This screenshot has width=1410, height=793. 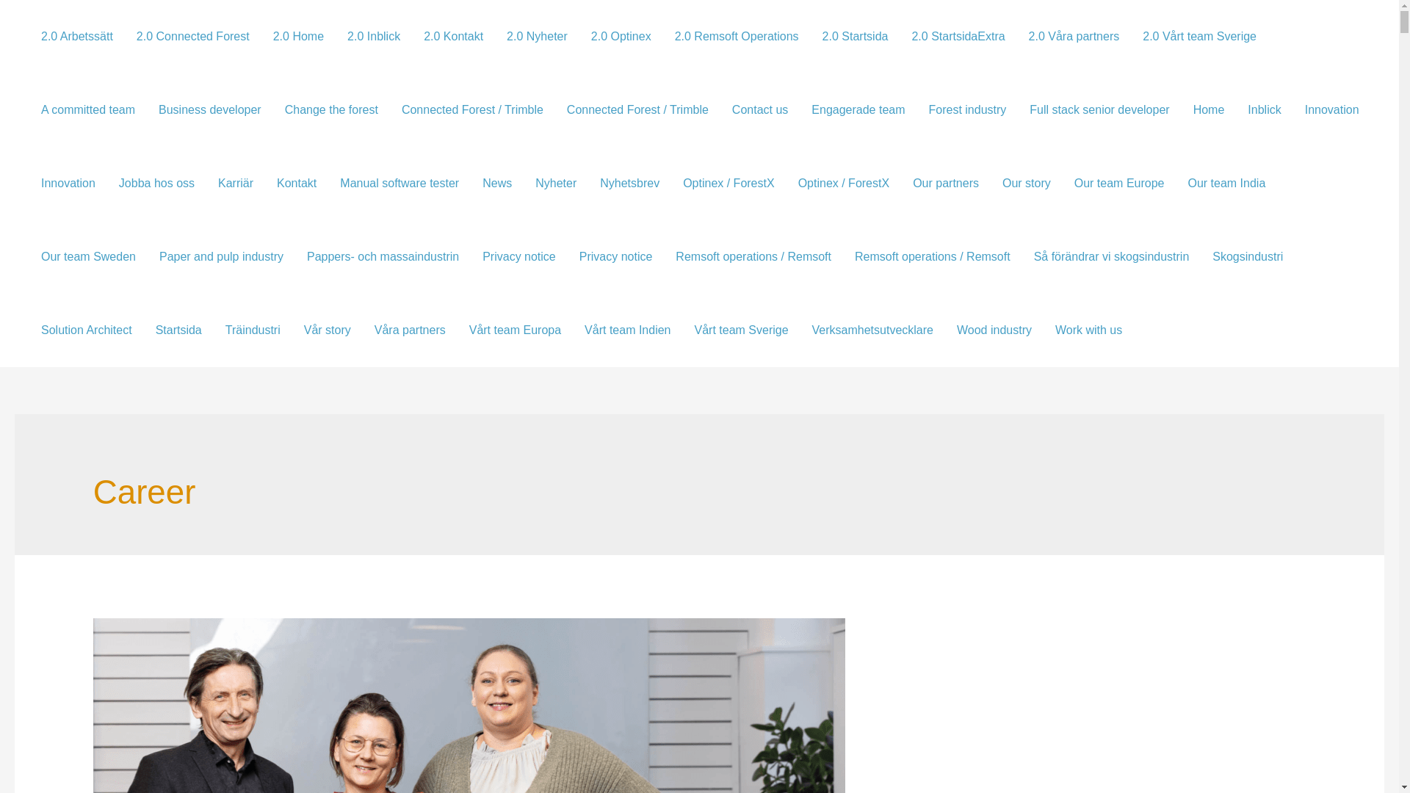 What do you see at coordinates (88, 257) in the screenshot?
I see `Our team Sweden` at bounding box center [88, 257].